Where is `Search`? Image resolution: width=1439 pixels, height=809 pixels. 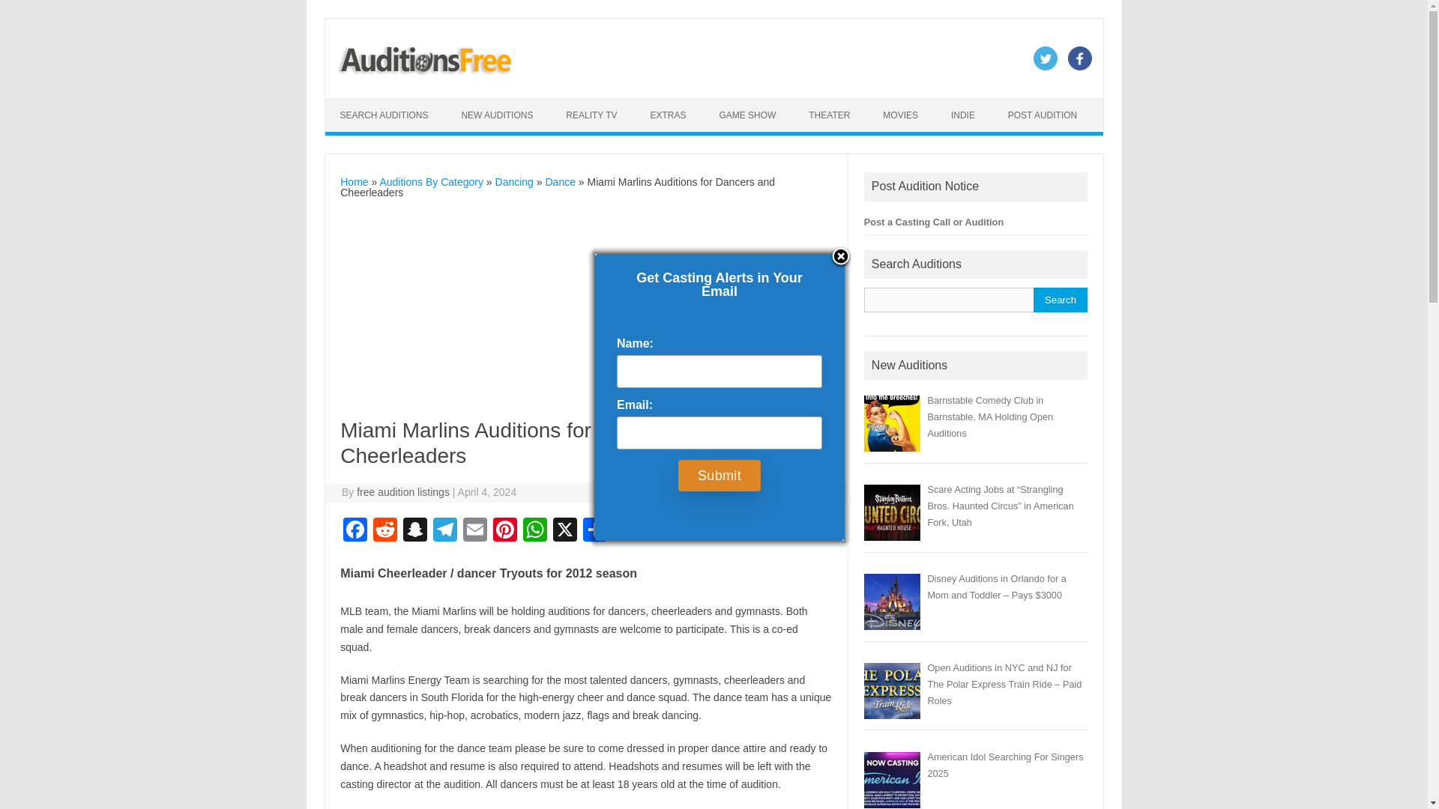
Search is located at coordinates (1060, 300).